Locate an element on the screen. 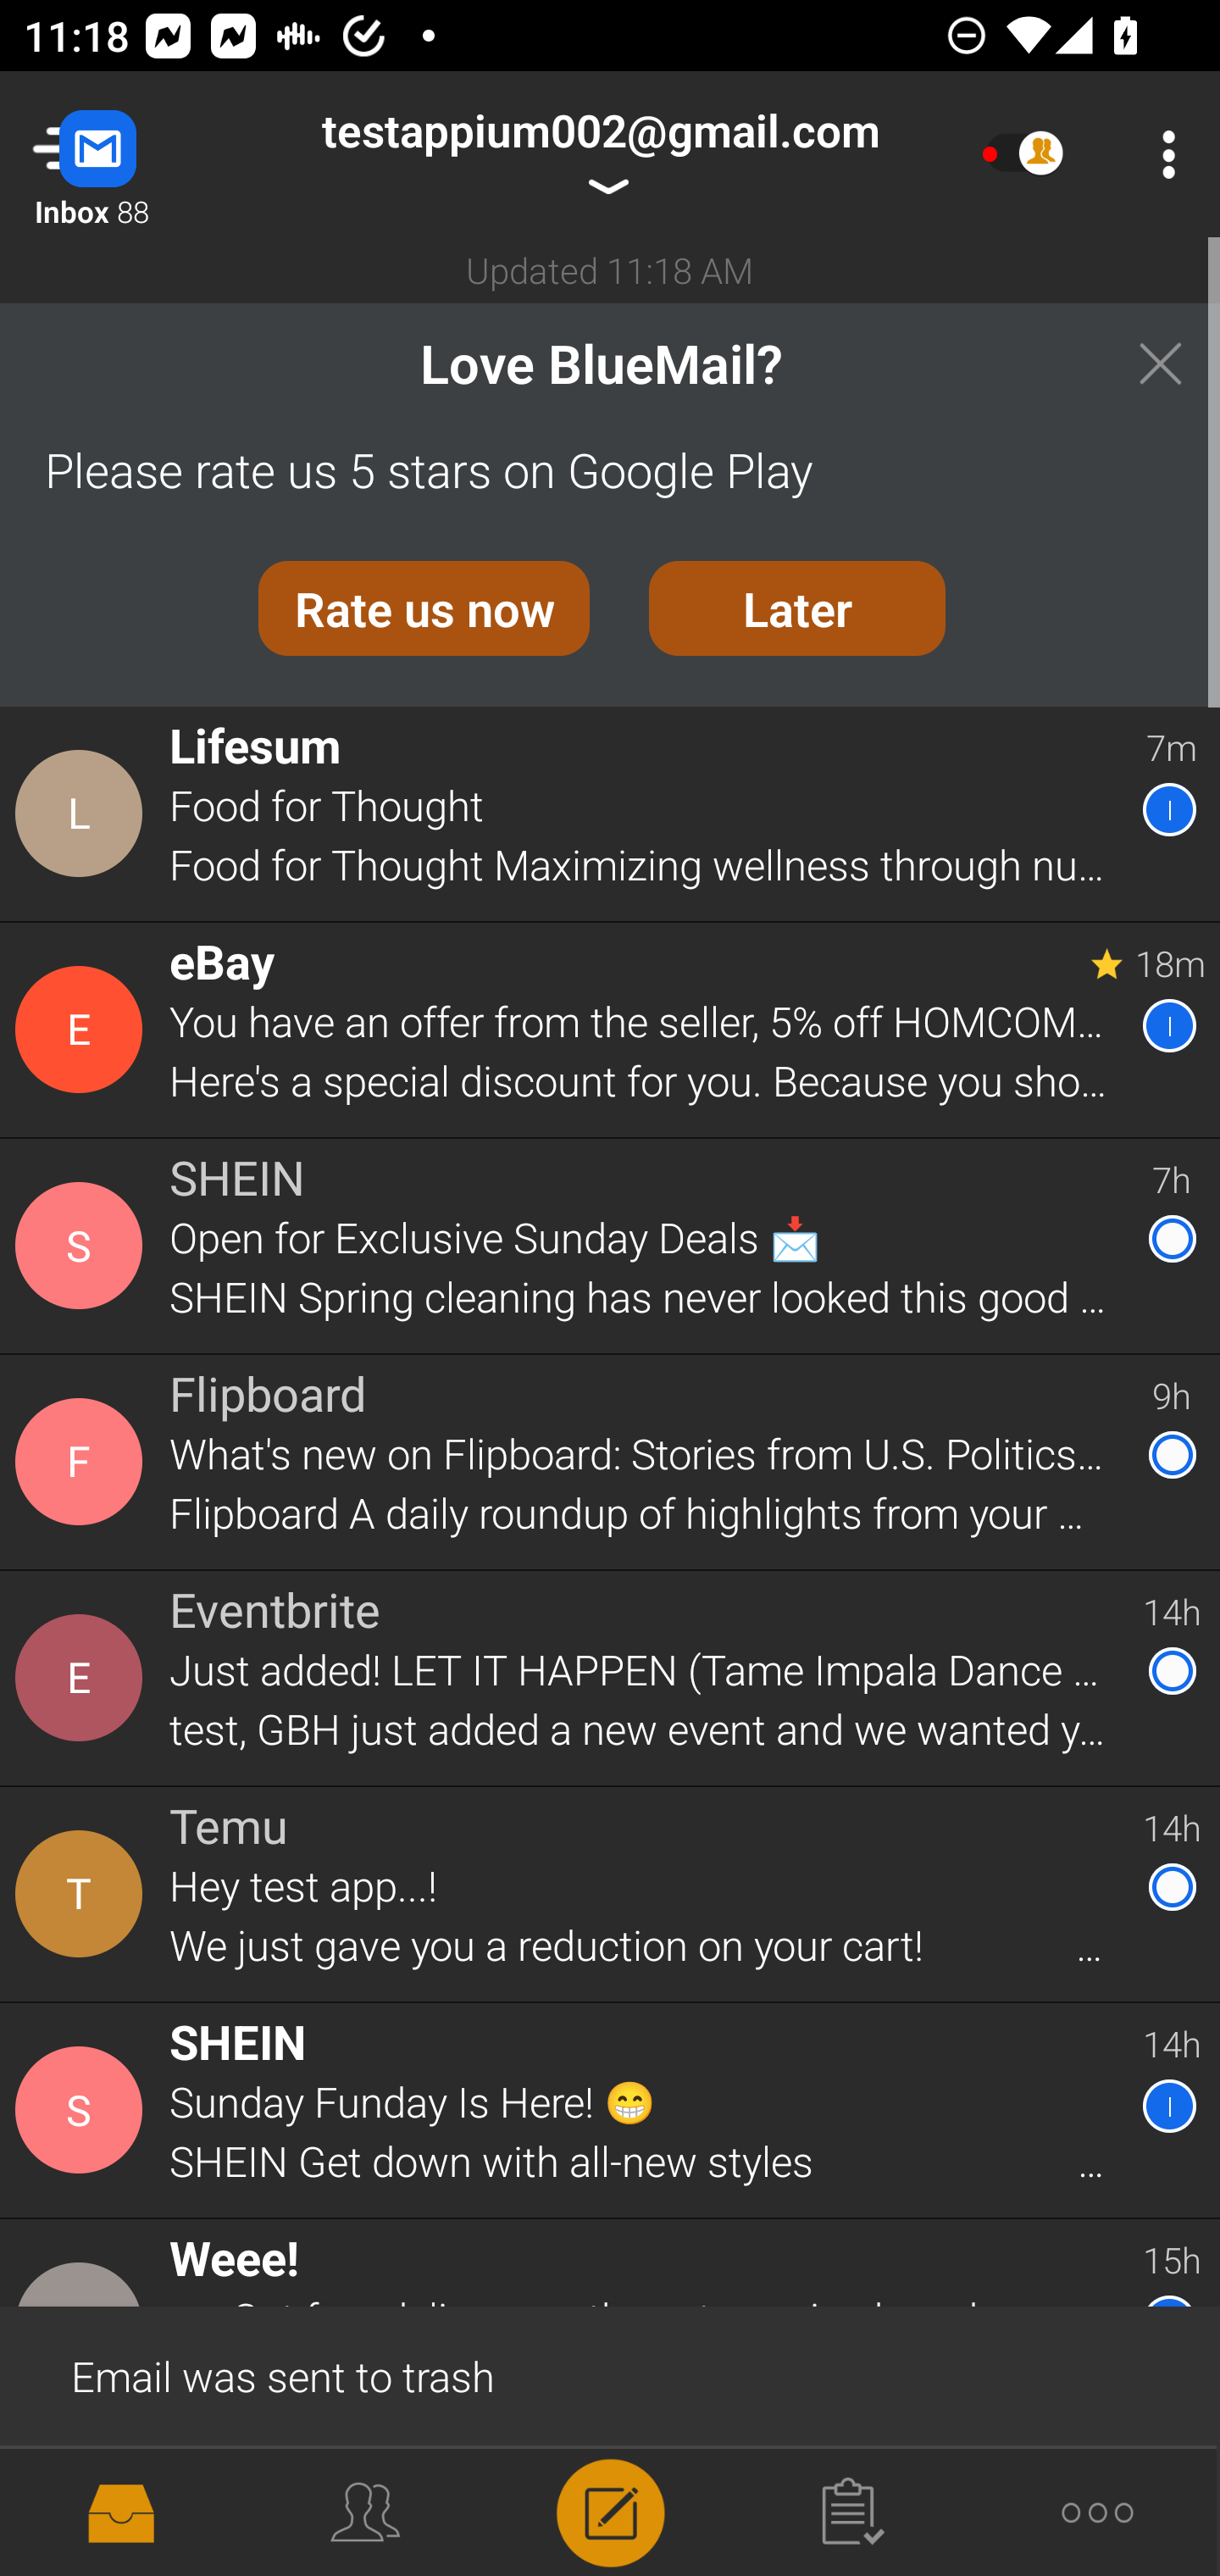  Contact Details is located at coordinates (83, 2111).